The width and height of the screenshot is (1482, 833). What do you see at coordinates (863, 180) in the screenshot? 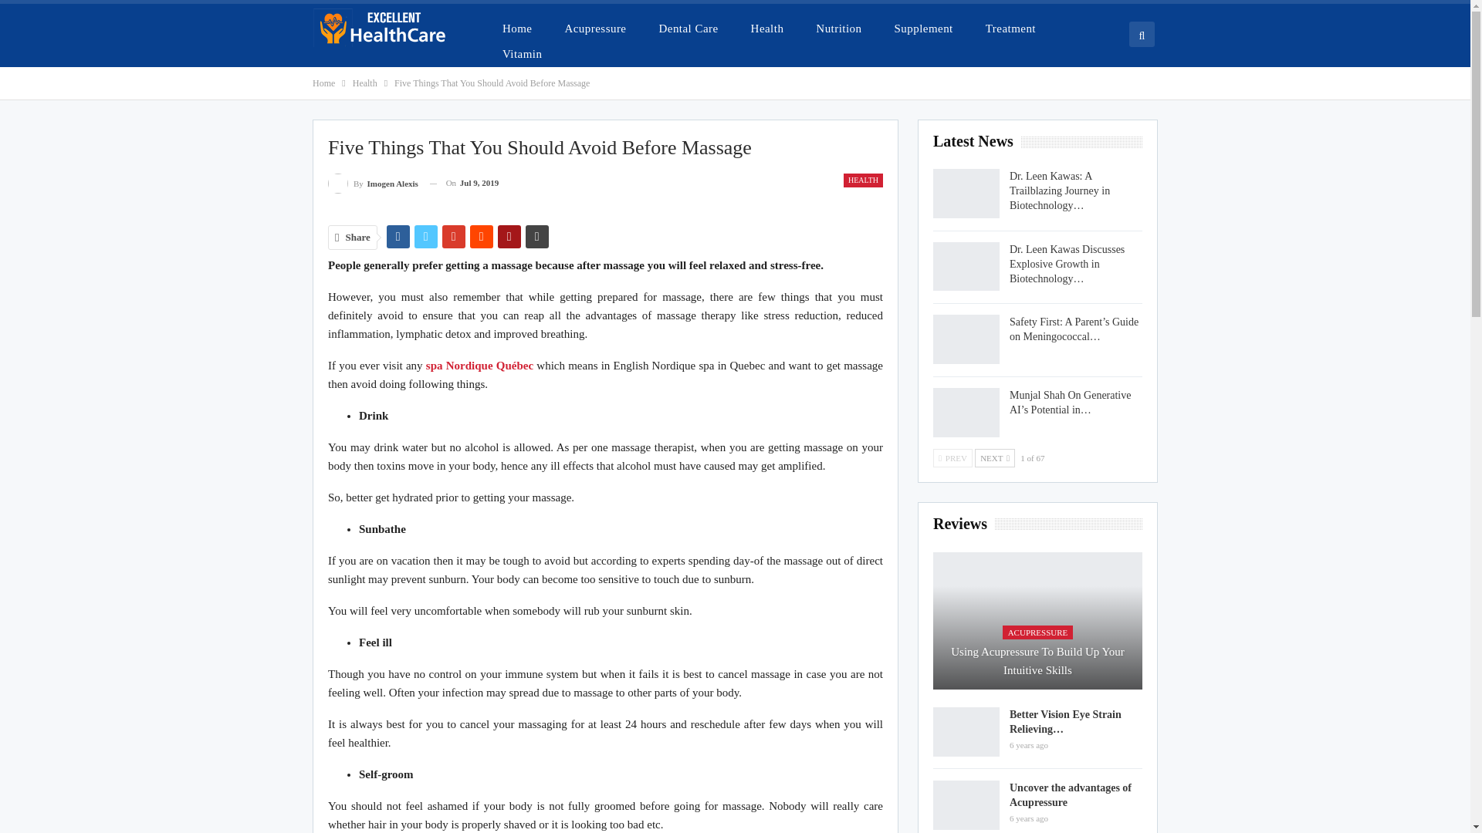
I see `HEALTH` at bounding box center [863, 180].